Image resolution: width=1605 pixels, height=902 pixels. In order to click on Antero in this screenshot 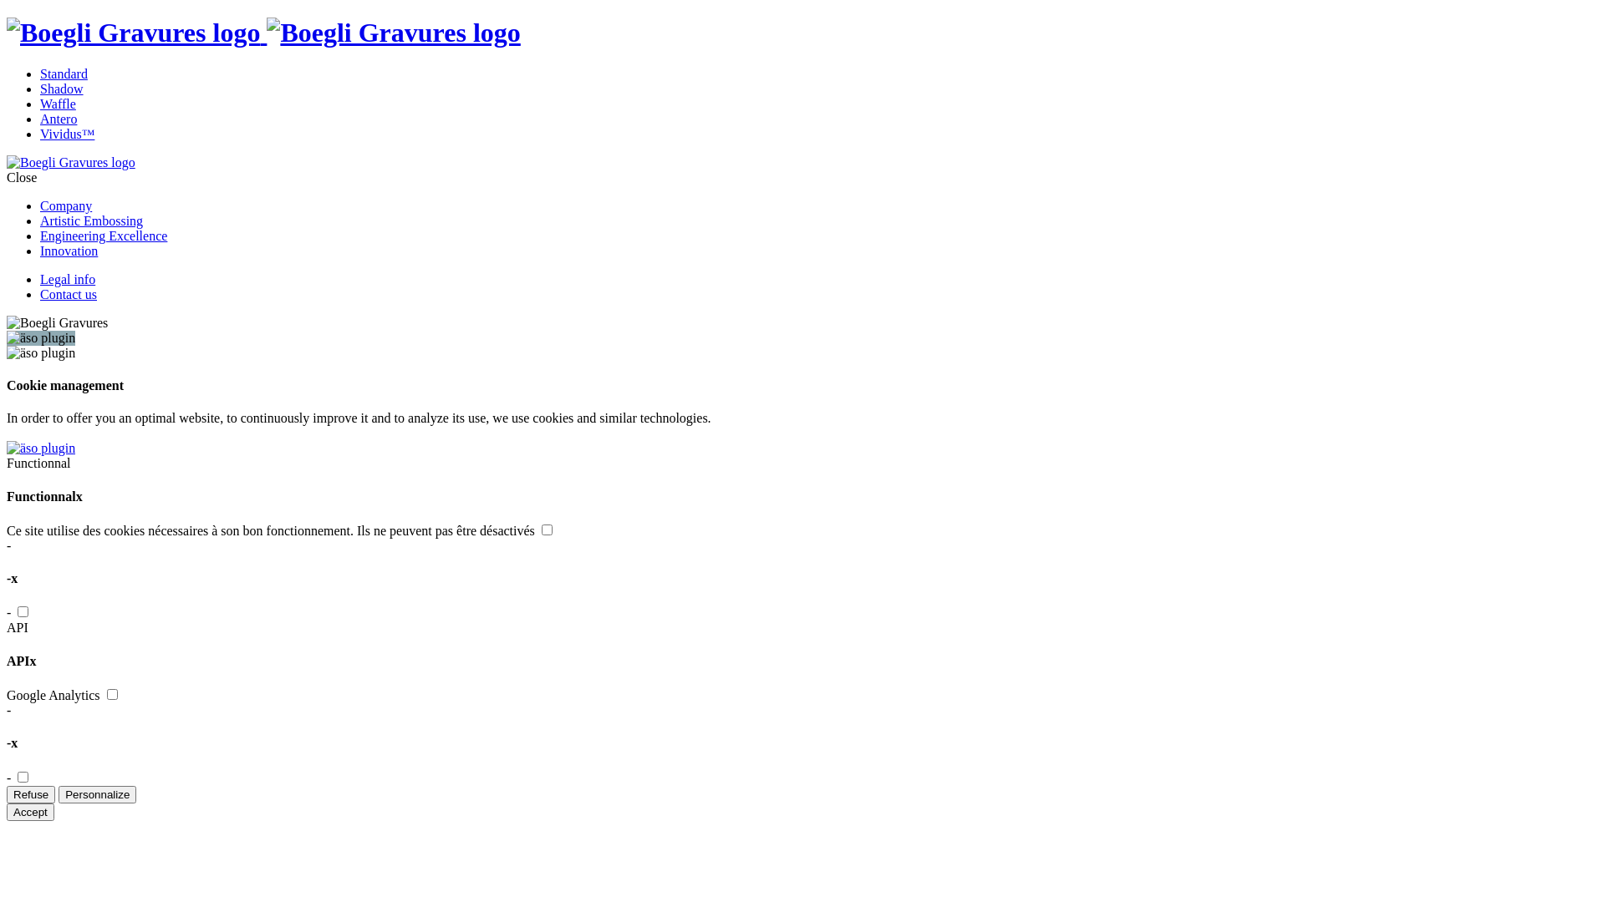, I will do `click(59, 119)`.